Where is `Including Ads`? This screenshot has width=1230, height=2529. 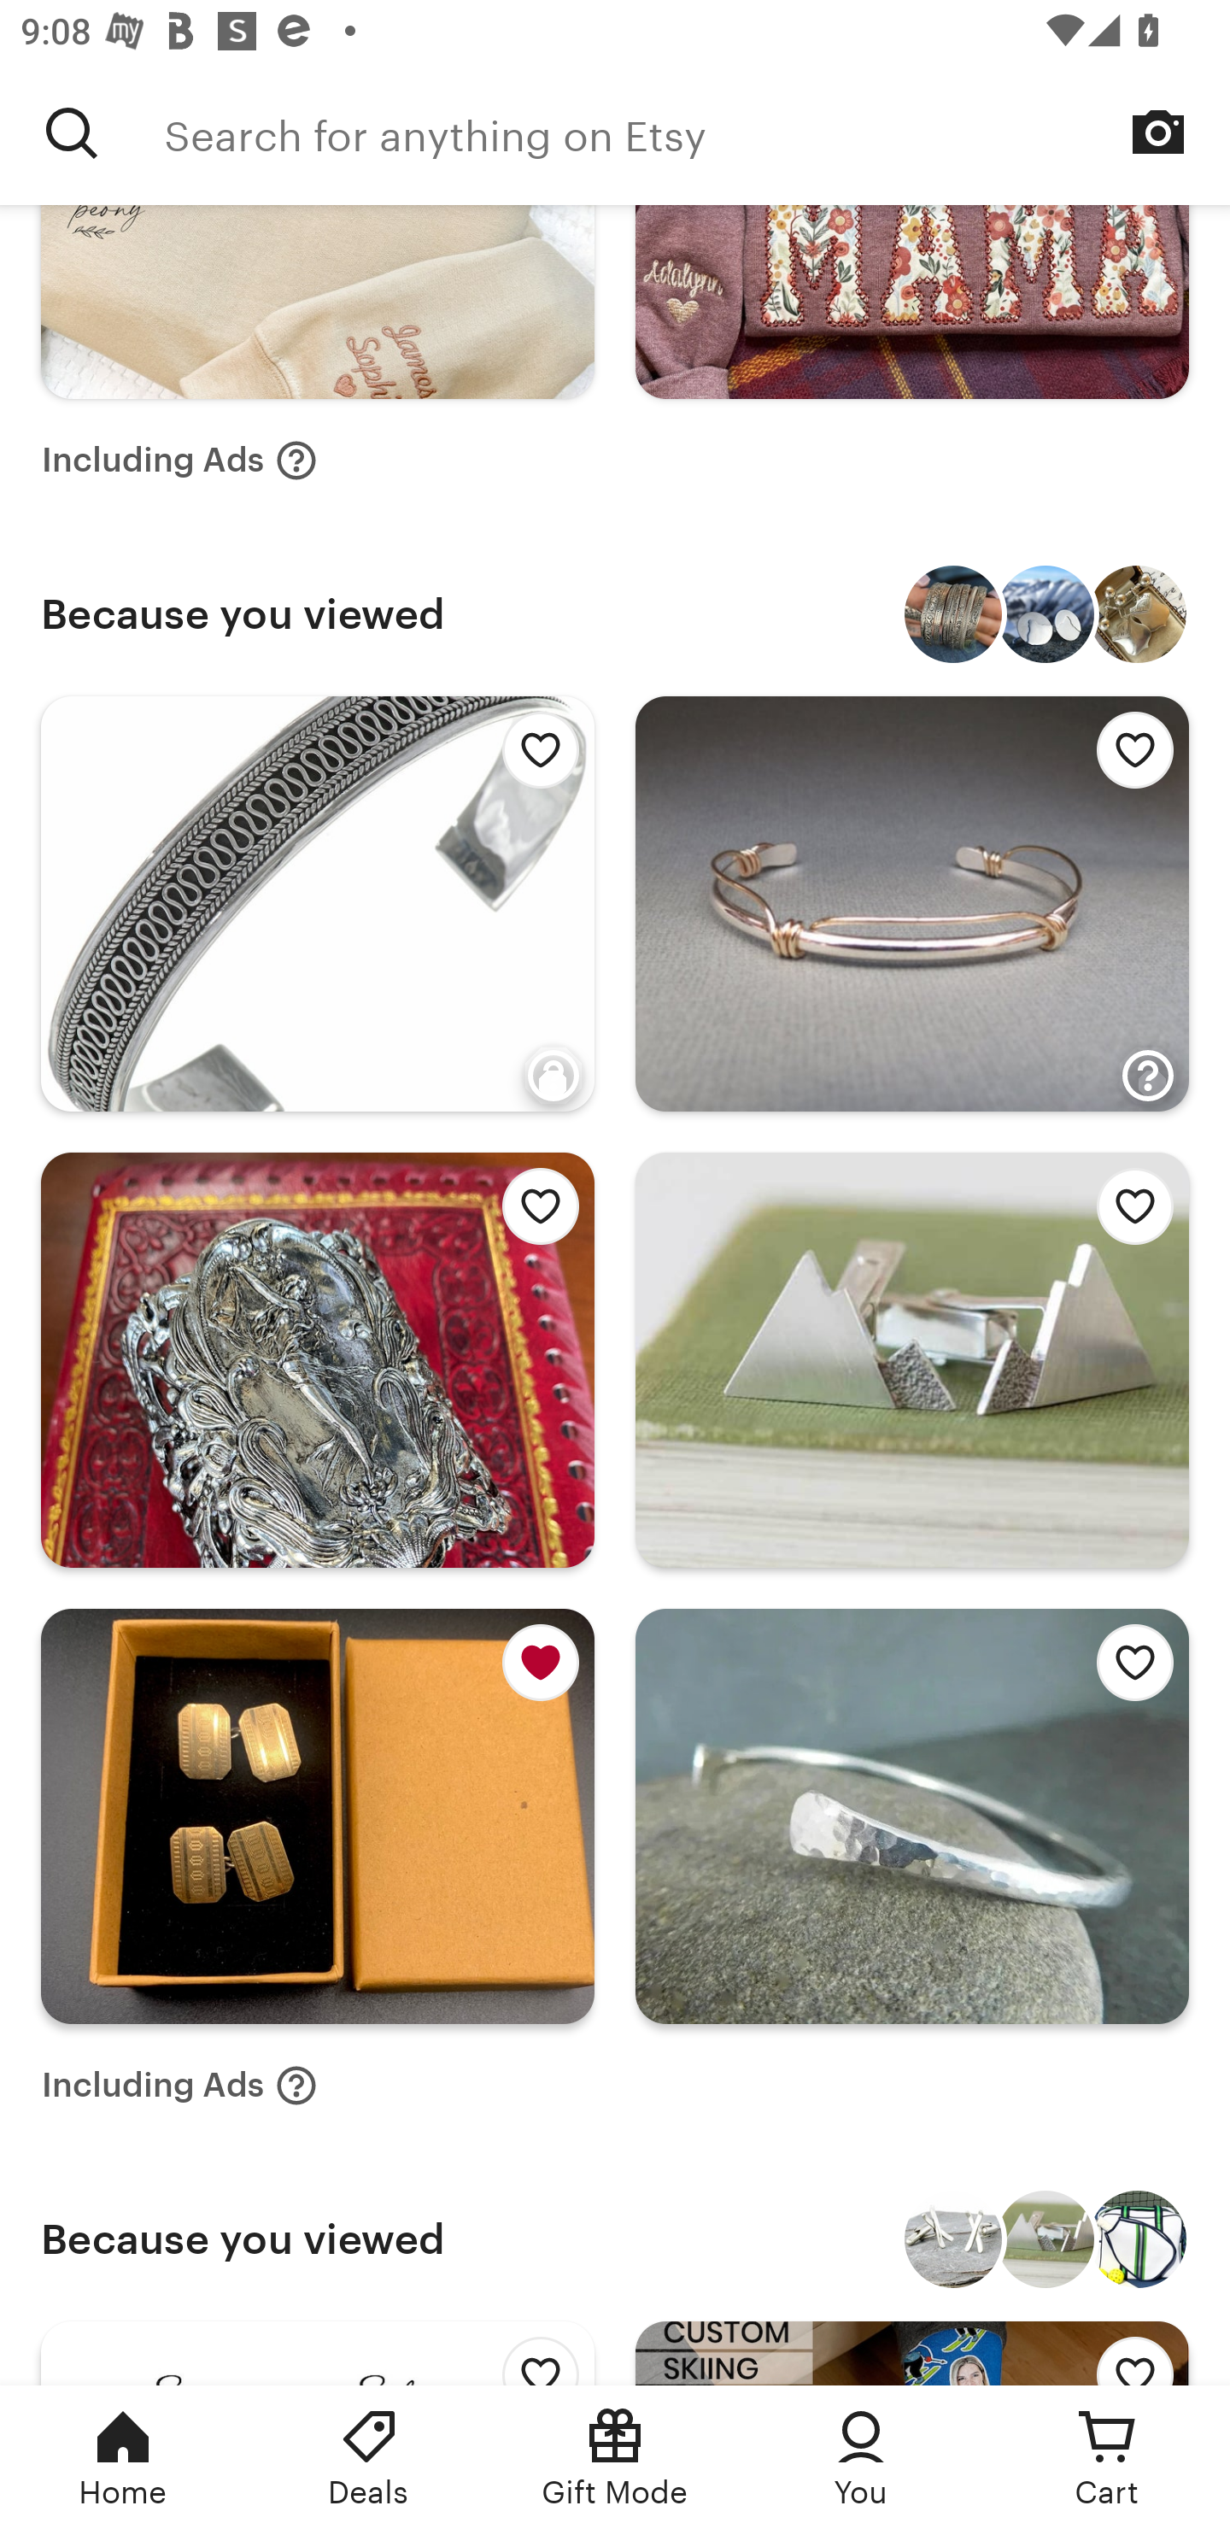
Including Ads is located at coordinates (179, 2085).